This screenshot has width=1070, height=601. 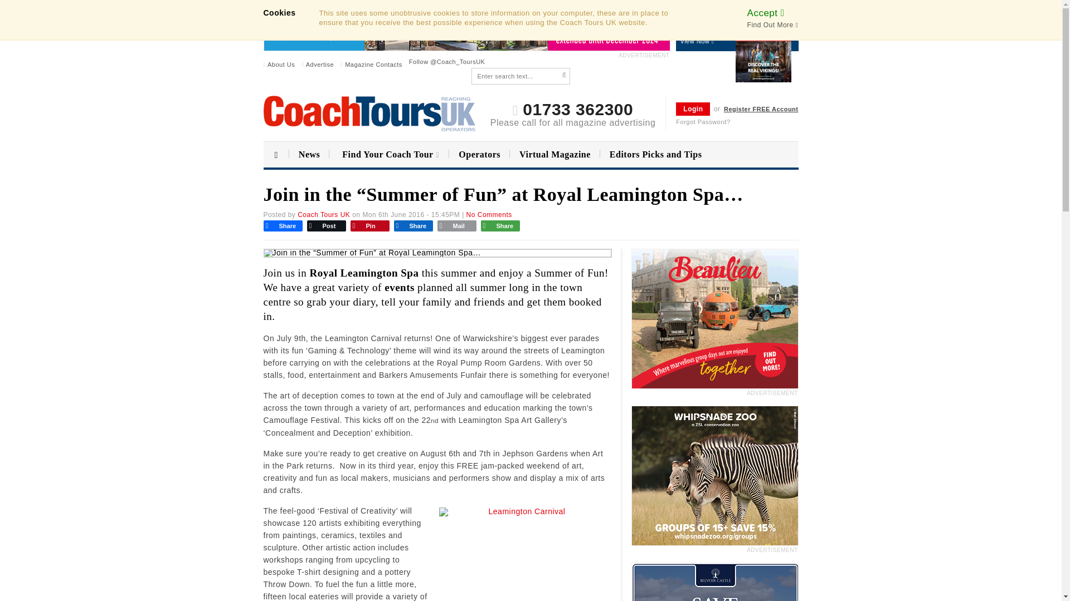 What do you see at coordinates (323, 215) in the screenshot?
I see `Coach Tours UK` at bounding box center [323, 215].